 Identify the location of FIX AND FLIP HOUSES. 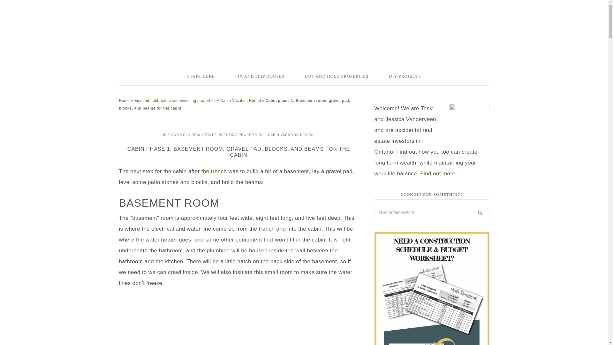
(260, 76).